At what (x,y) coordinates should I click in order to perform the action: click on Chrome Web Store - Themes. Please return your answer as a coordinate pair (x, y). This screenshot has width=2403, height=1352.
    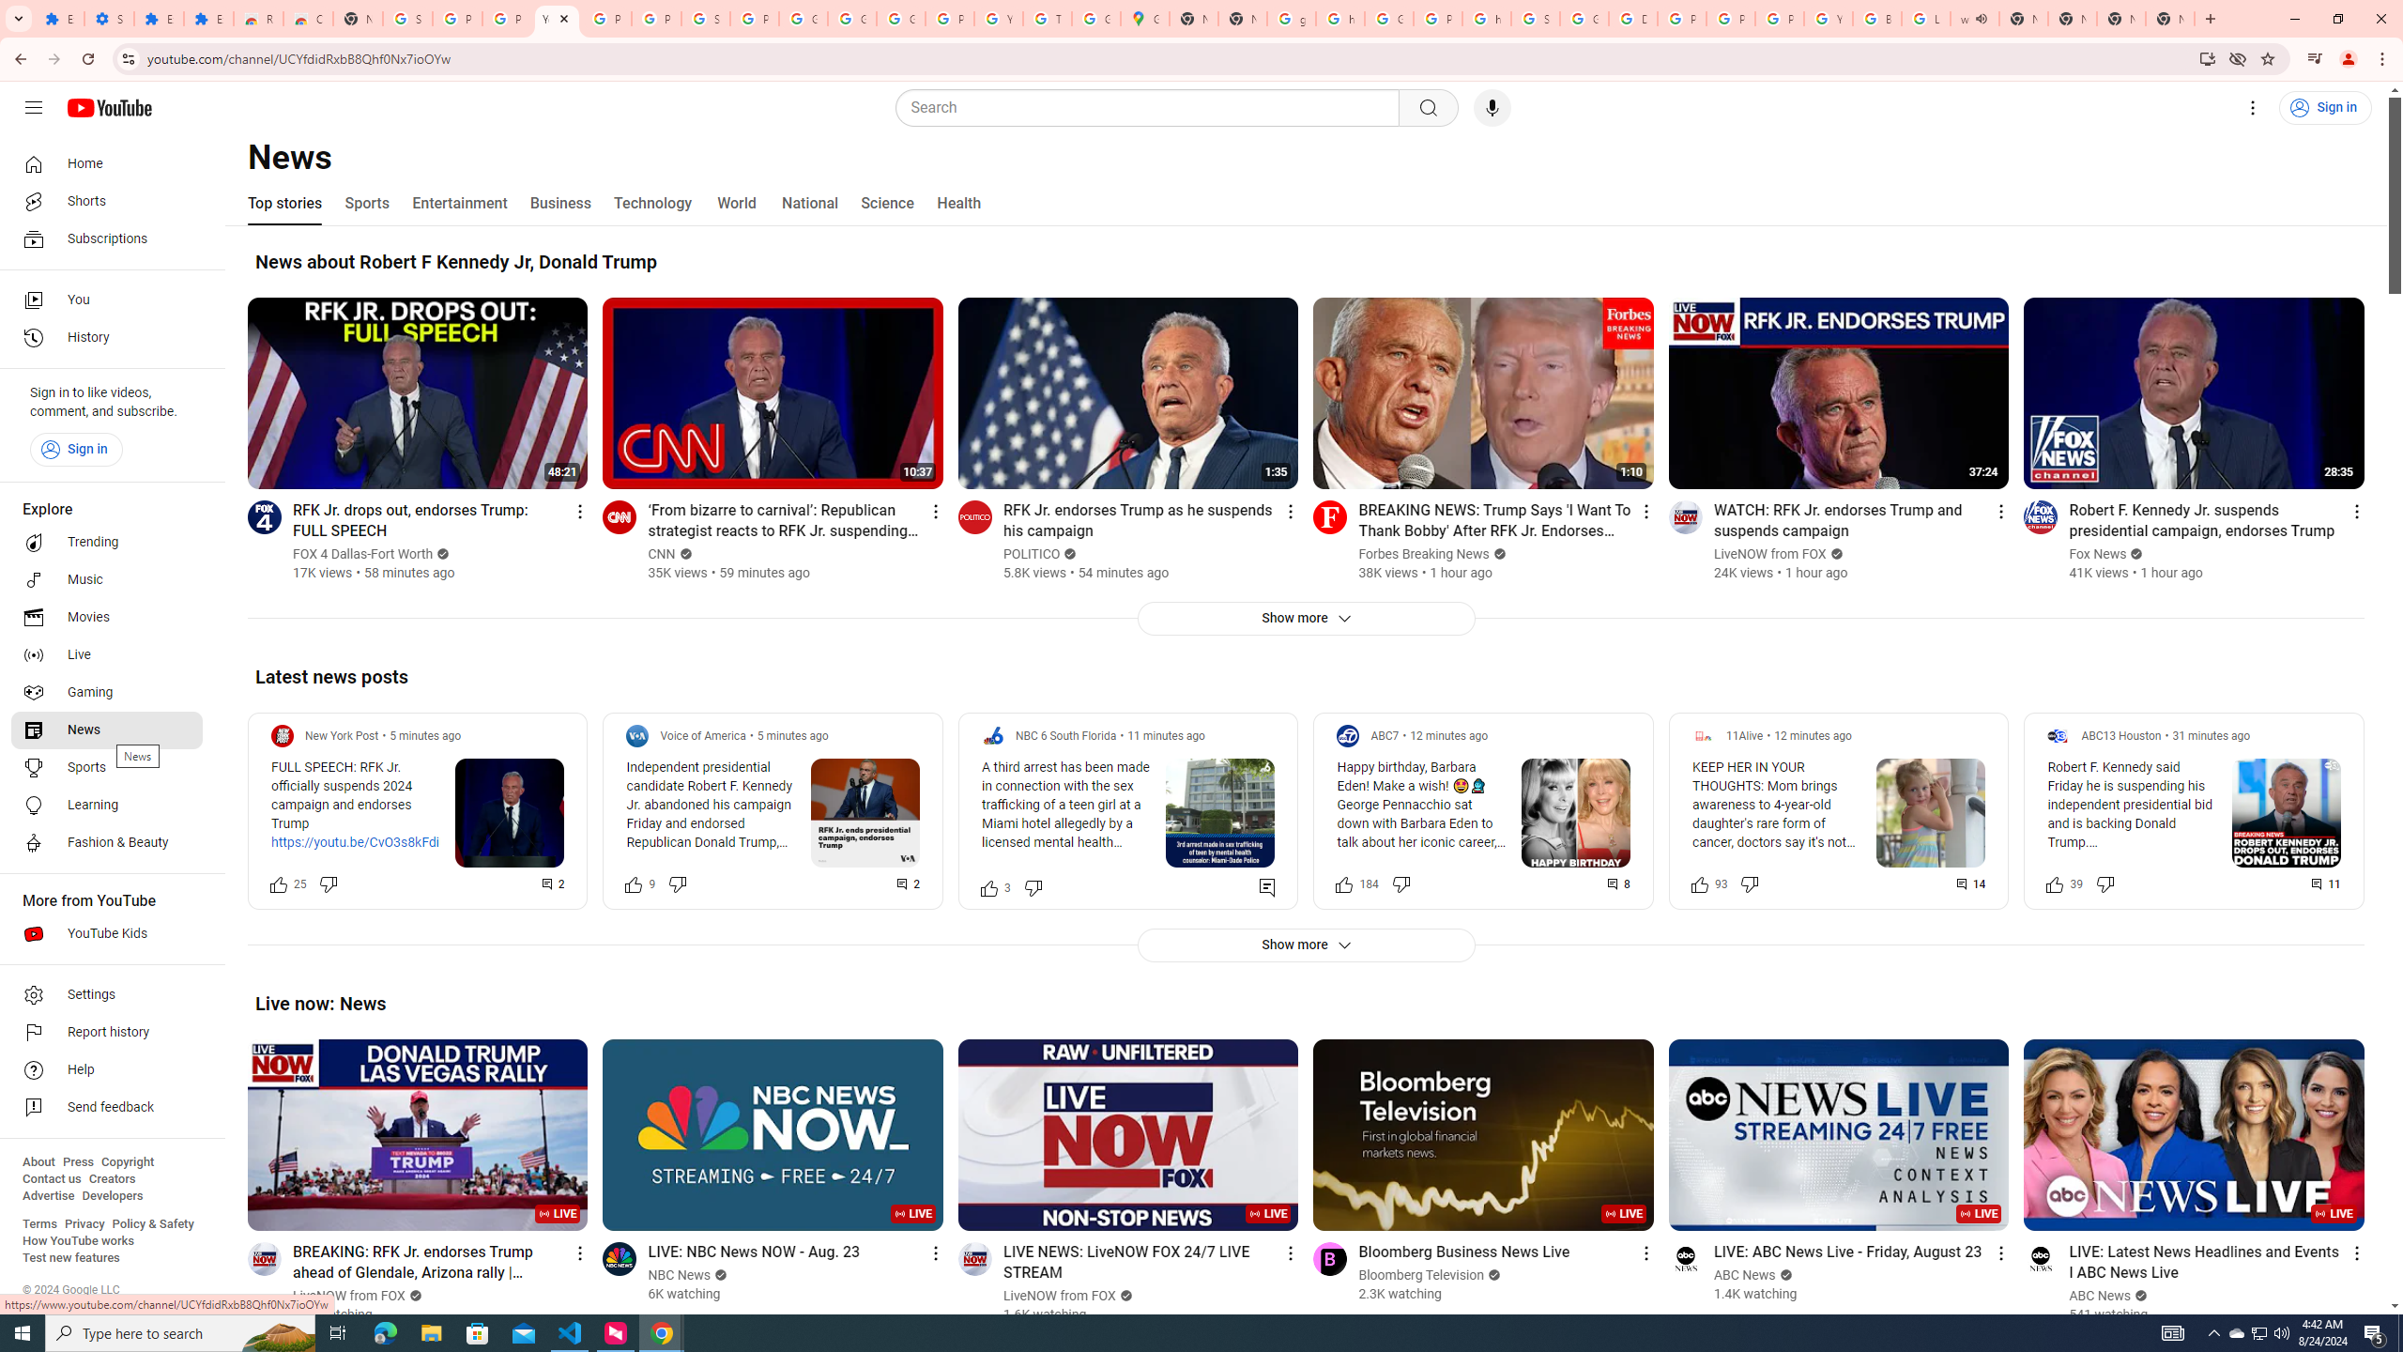
    Looking at the image, I should click on (307, 19).